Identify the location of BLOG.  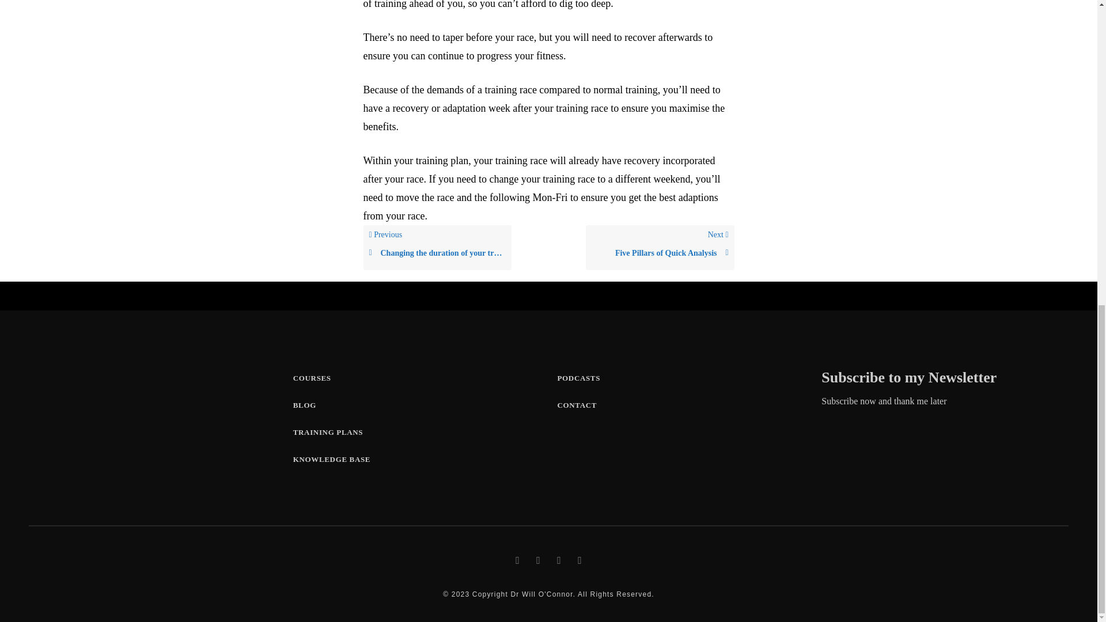
(332, 458).